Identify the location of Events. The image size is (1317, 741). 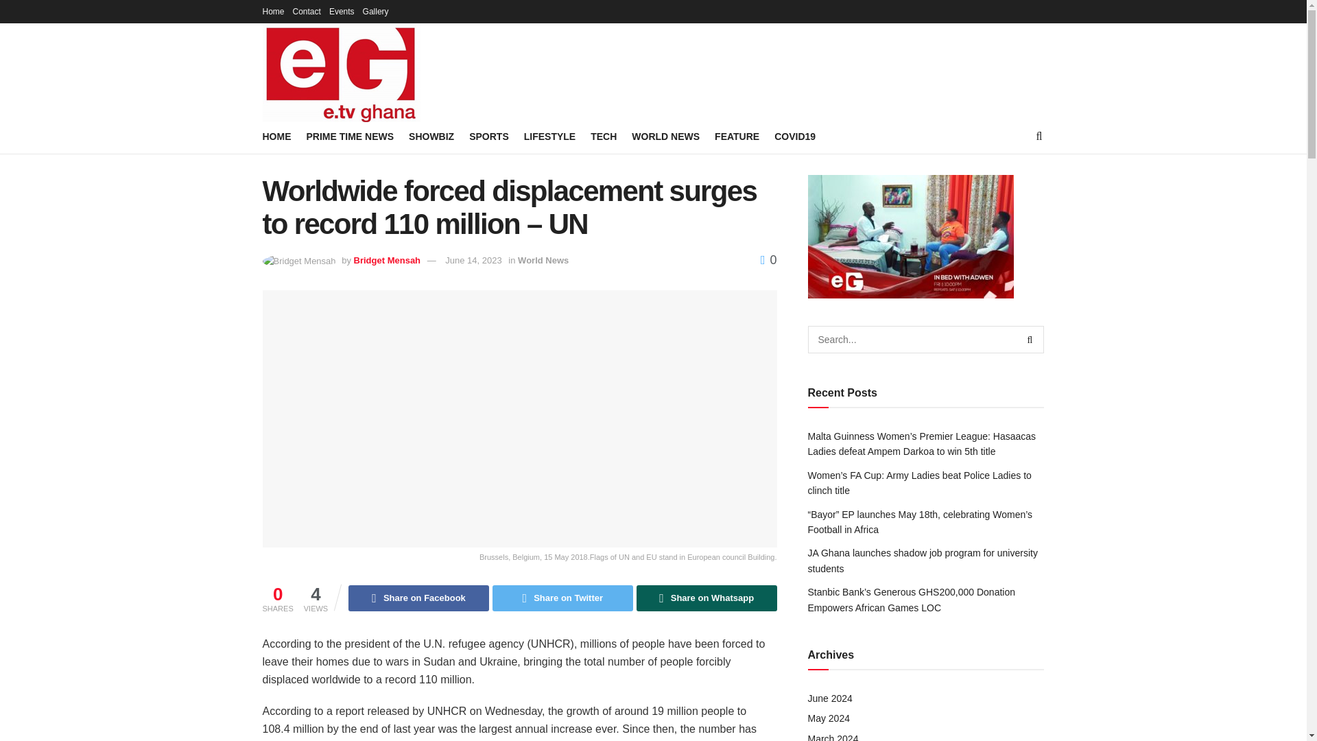
(342, 11).